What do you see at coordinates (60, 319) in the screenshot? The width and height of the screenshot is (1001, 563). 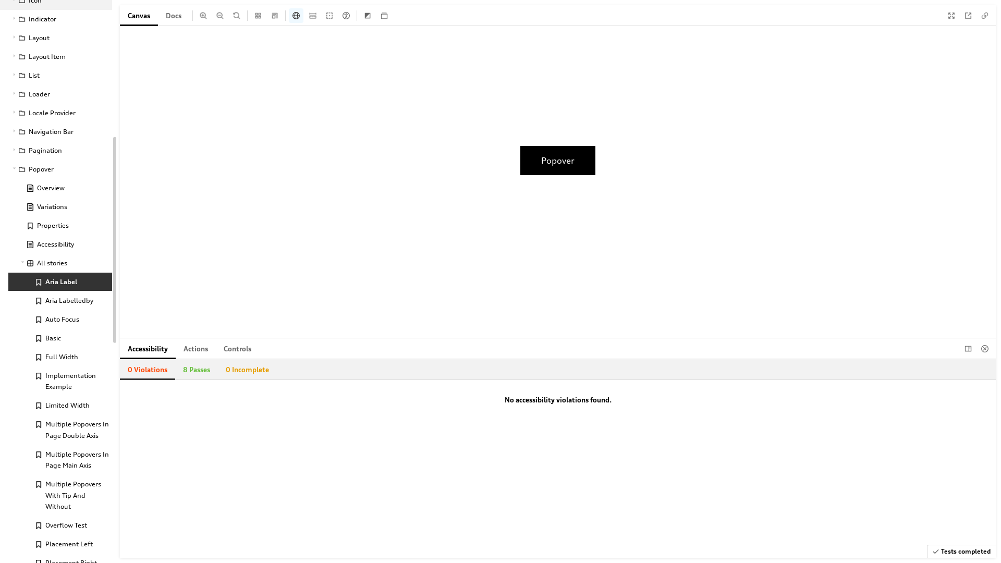 I see `Auto Focus` at bounding box center [60, 319].